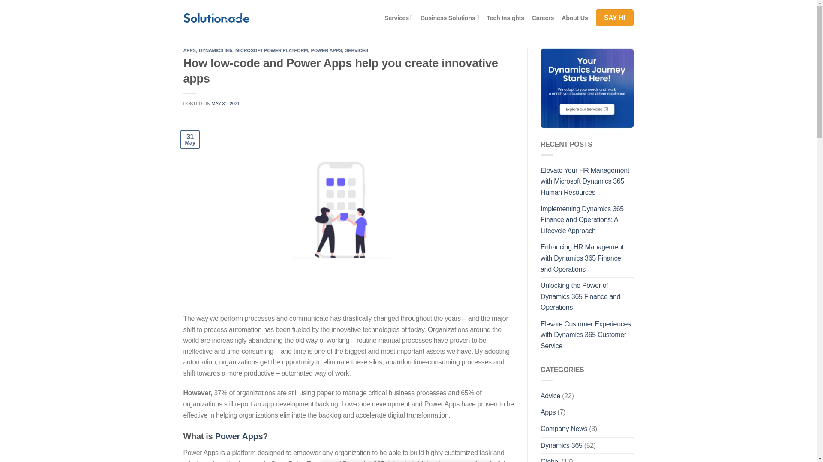 The height and width of the screenshot is (462, 823). Describe the element at coordinates (574, 18) in the screenshot. I see `About Us` at that location.